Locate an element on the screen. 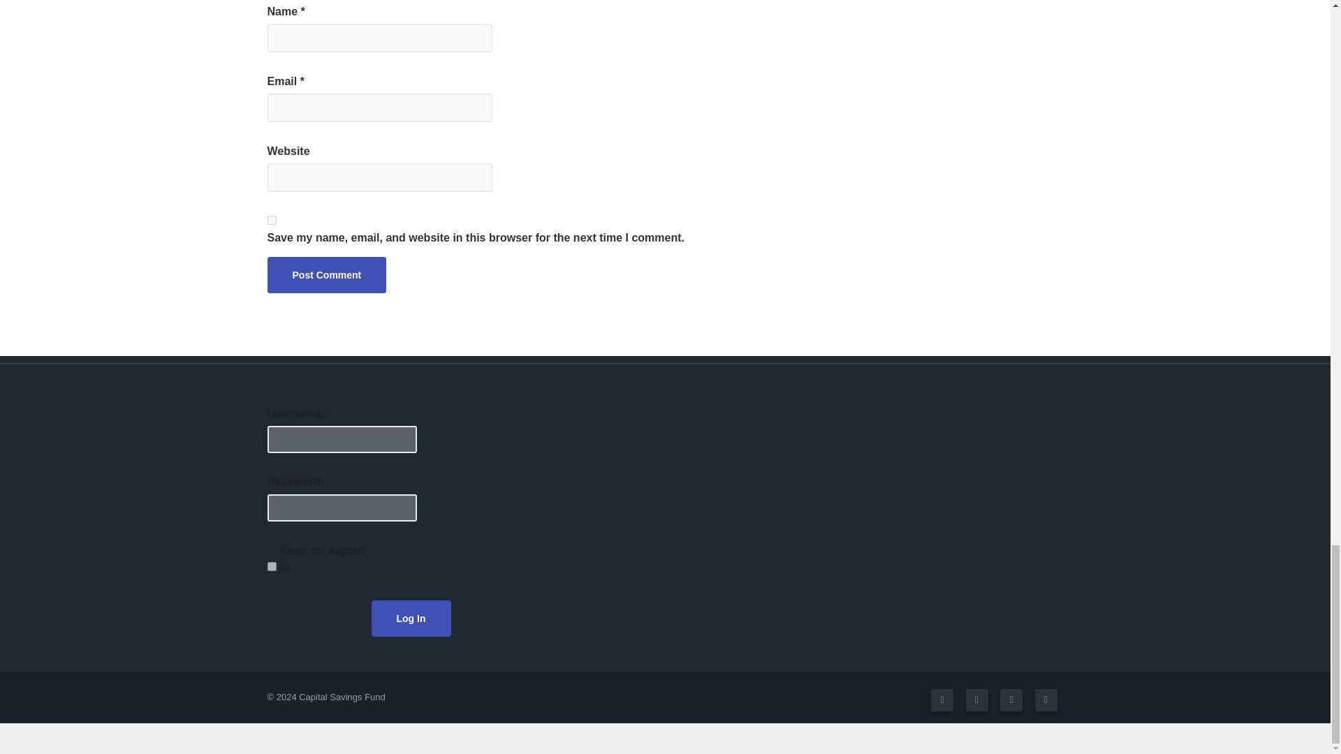 The image size is (1341, 754). yes is located at coordinates (271, 219).